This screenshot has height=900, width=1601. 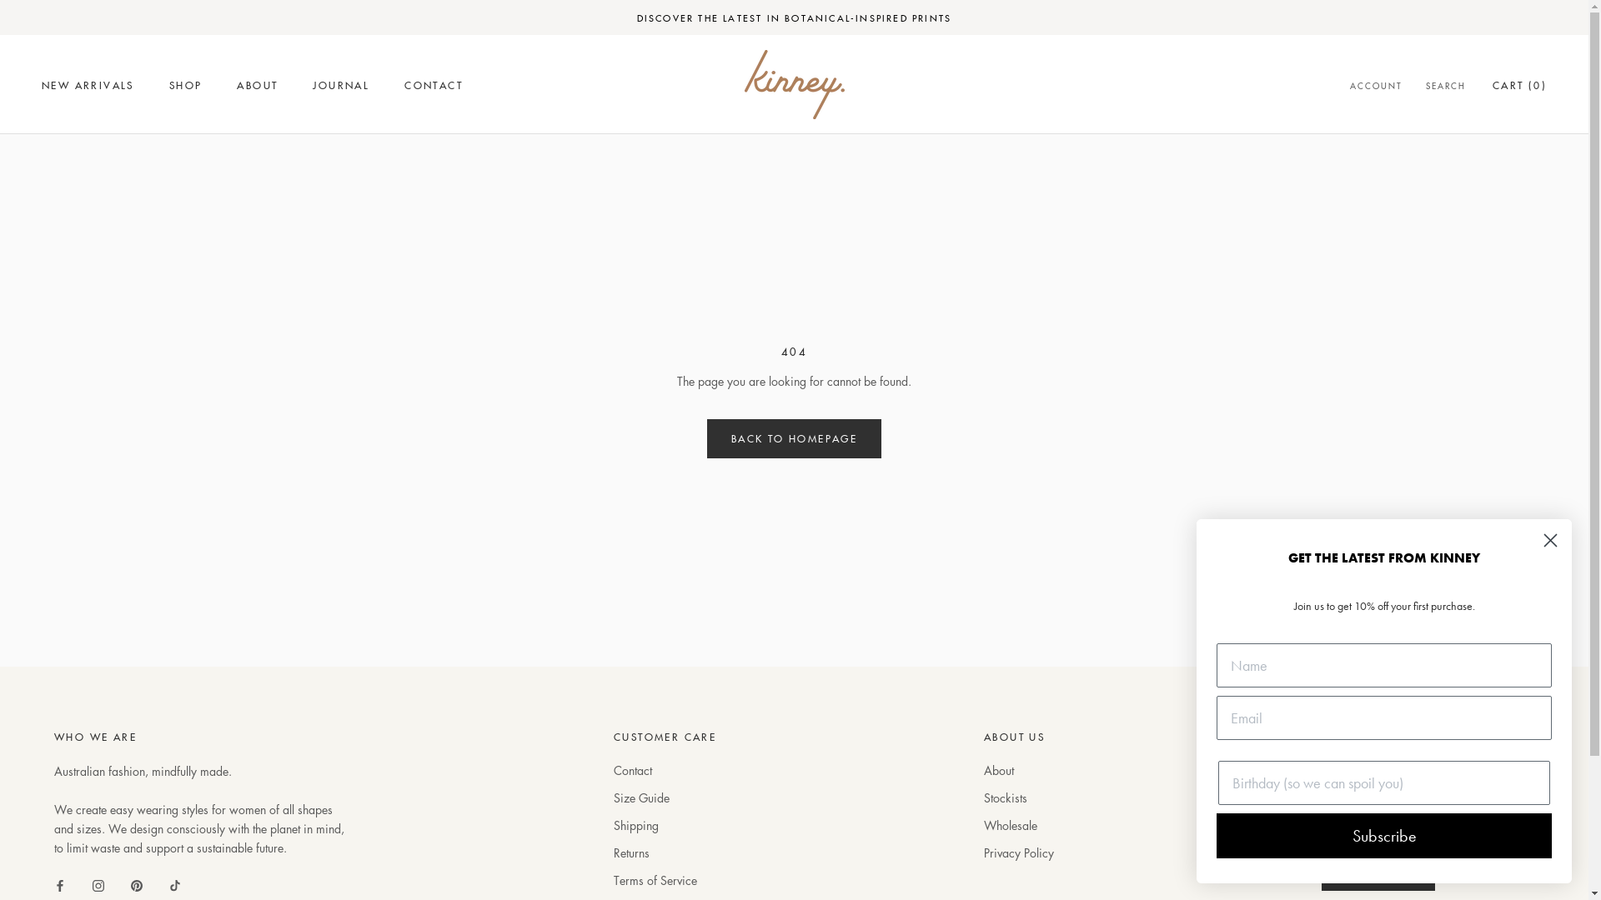 I want to click on DISCOVER THE LATEST IN BOTANICAL-INSPIRED PRINTS, so click(x=795, y=17).